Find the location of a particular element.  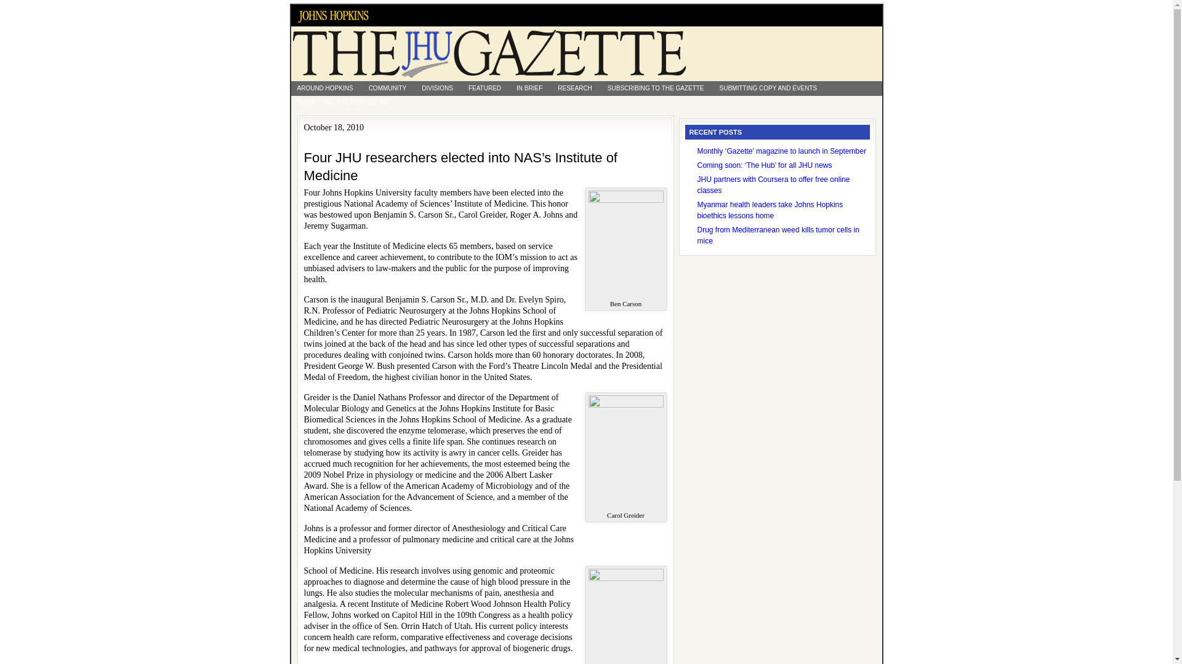

IN BRIEF is located at coordinates (529, 88).